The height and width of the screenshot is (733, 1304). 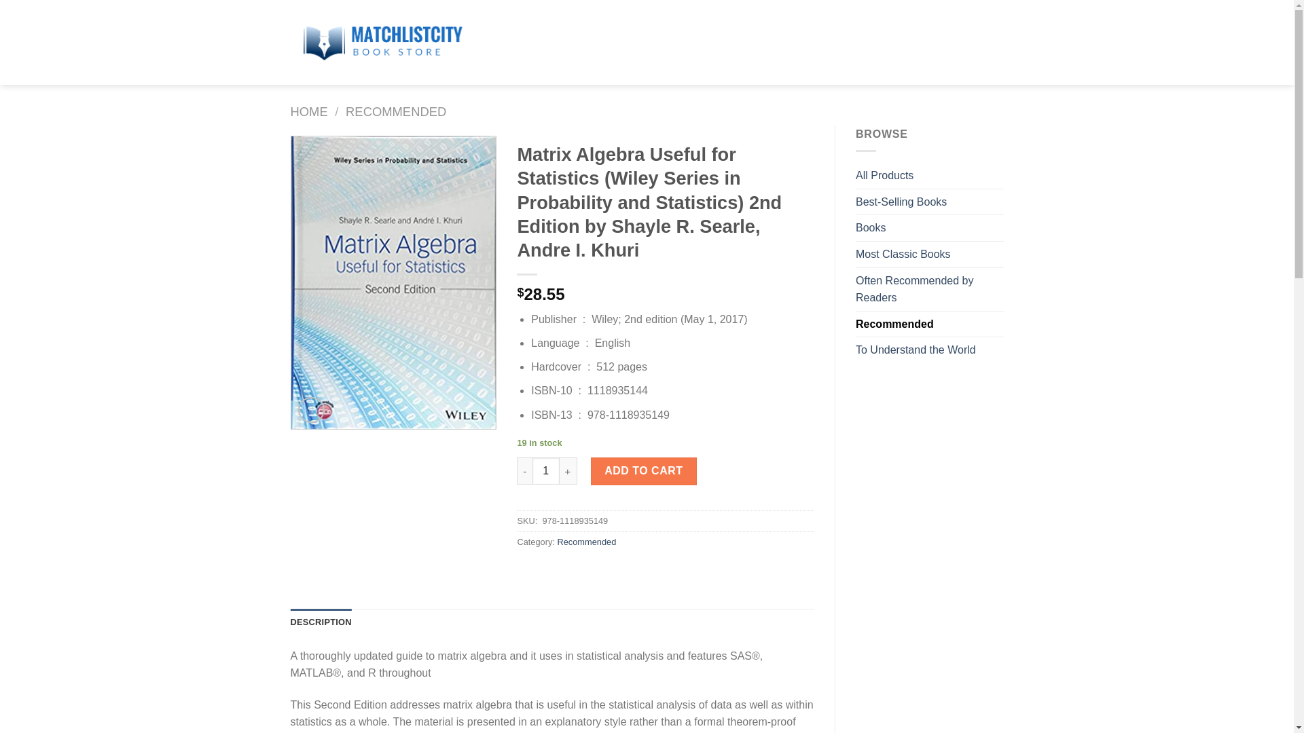 I want to click on 1, so click(x=545, y=470).